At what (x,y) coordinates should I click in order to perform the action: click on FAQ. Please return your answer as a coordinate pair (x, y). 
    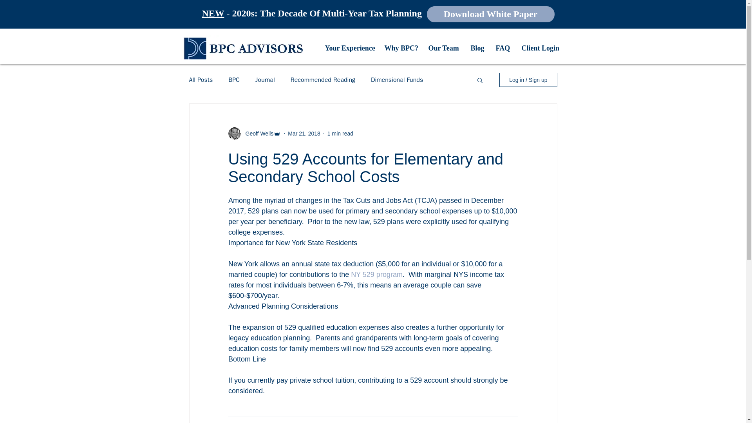
    Looking at the image, I should click on (502, 48).